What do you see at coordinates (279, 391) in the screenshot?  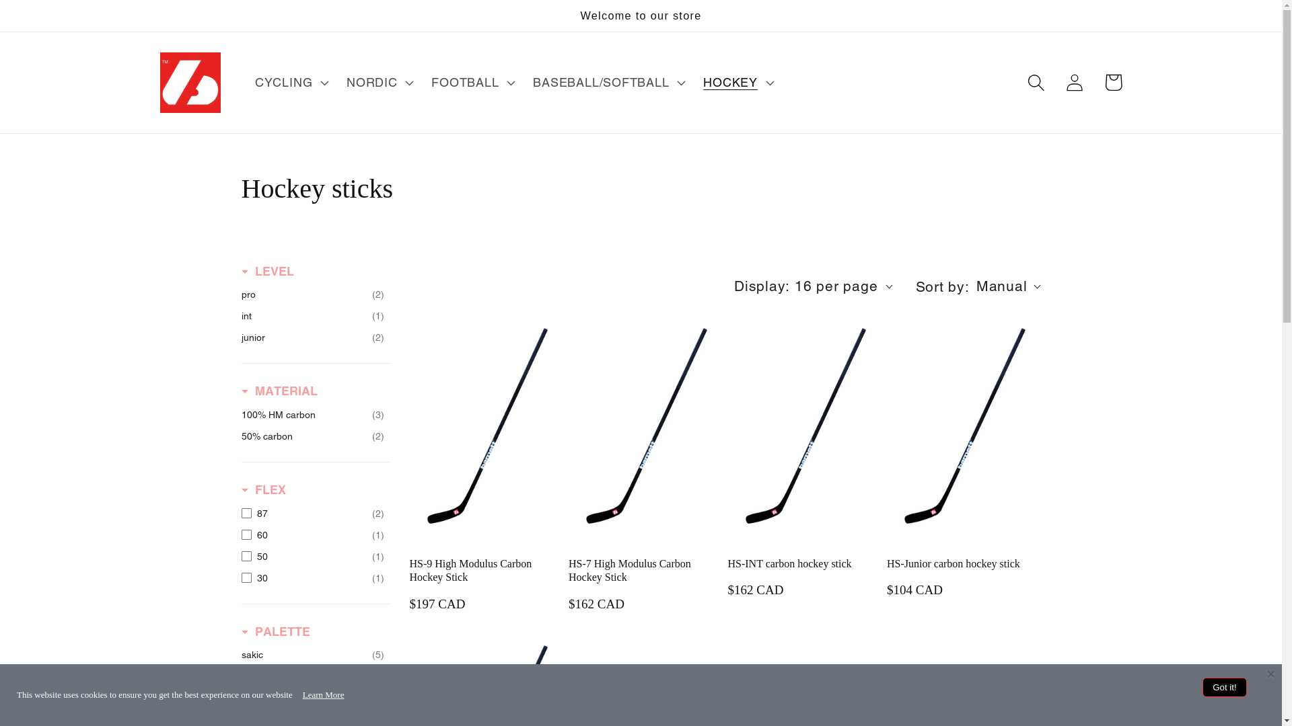 I see `MATERIAL` at bounding box center [279, 391].